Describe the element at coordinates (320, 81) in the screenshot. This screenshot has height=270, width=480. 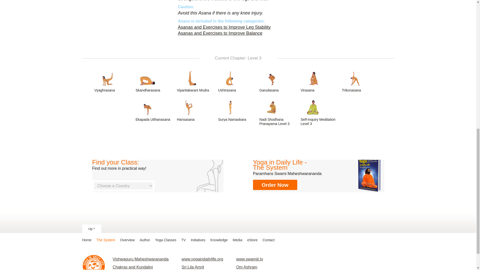
I see `Virasana` at that location.